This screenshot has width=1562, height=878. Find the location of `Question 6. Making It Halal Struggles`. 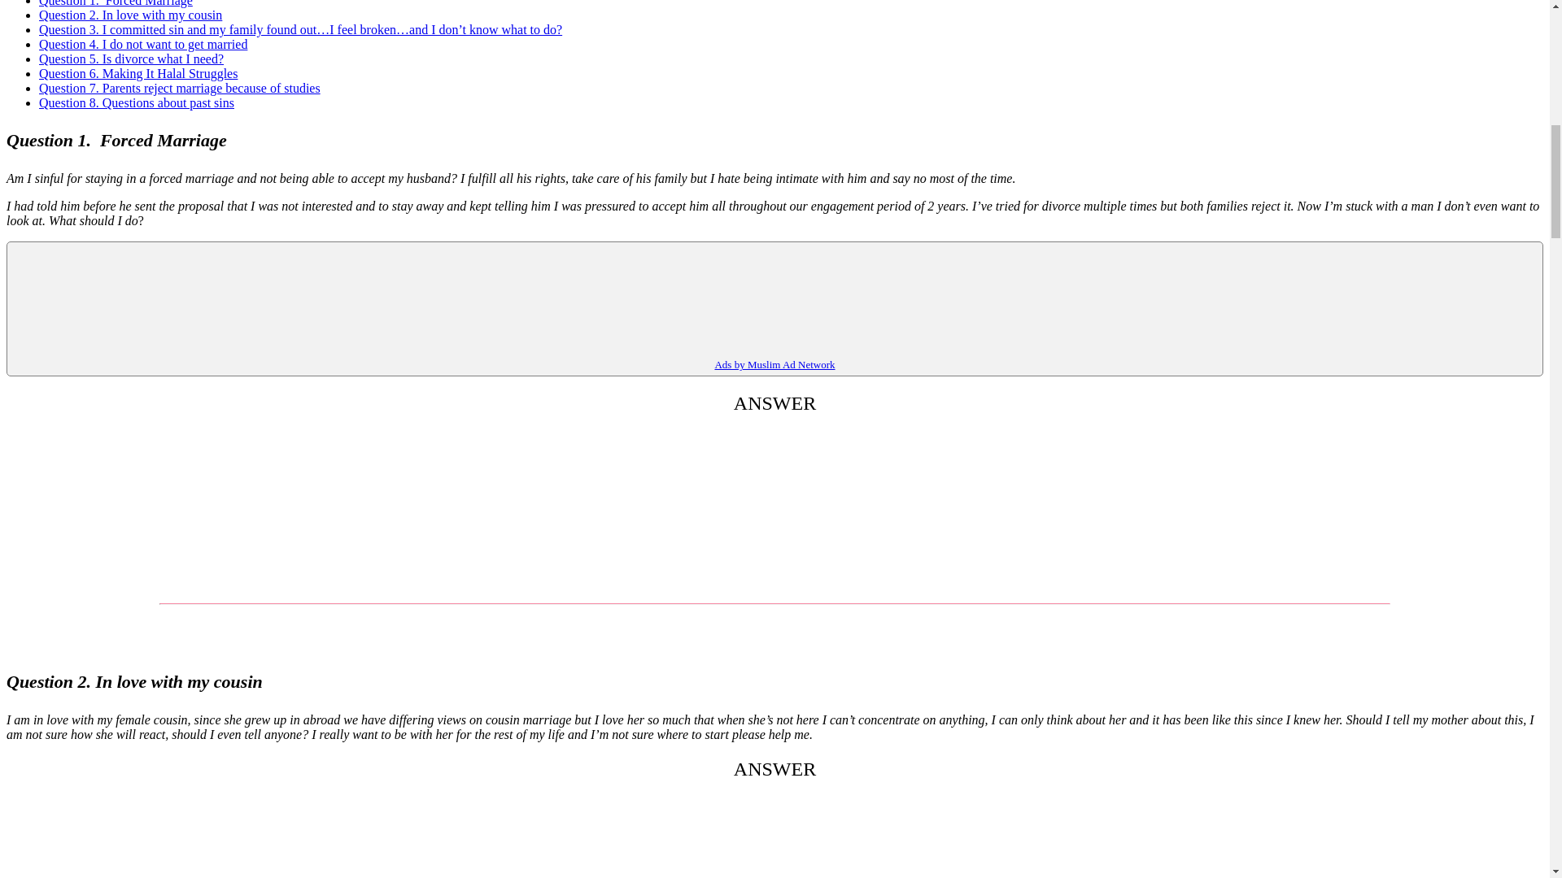

Question 6. Making It Halal Struggles is located at coordinates (138, 73).